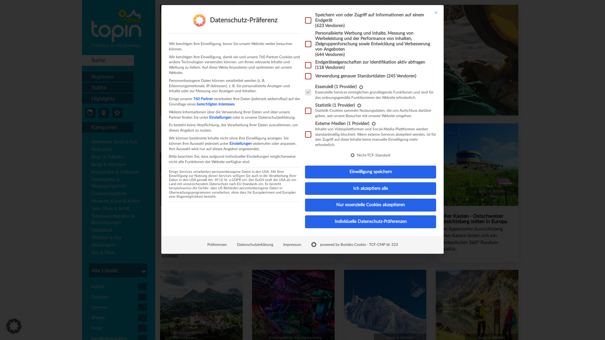 This screenshot has width=605, height=340. Describe the element at coordinates (371, 189) in the screenshot. I see `Ich akzeptiere alle` at that location.